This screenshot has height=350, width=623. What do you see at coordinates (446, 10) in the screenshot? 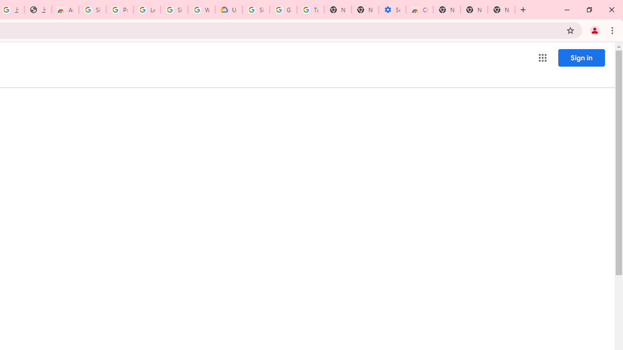
I see `New Tab` at bounding box center [446, 10].